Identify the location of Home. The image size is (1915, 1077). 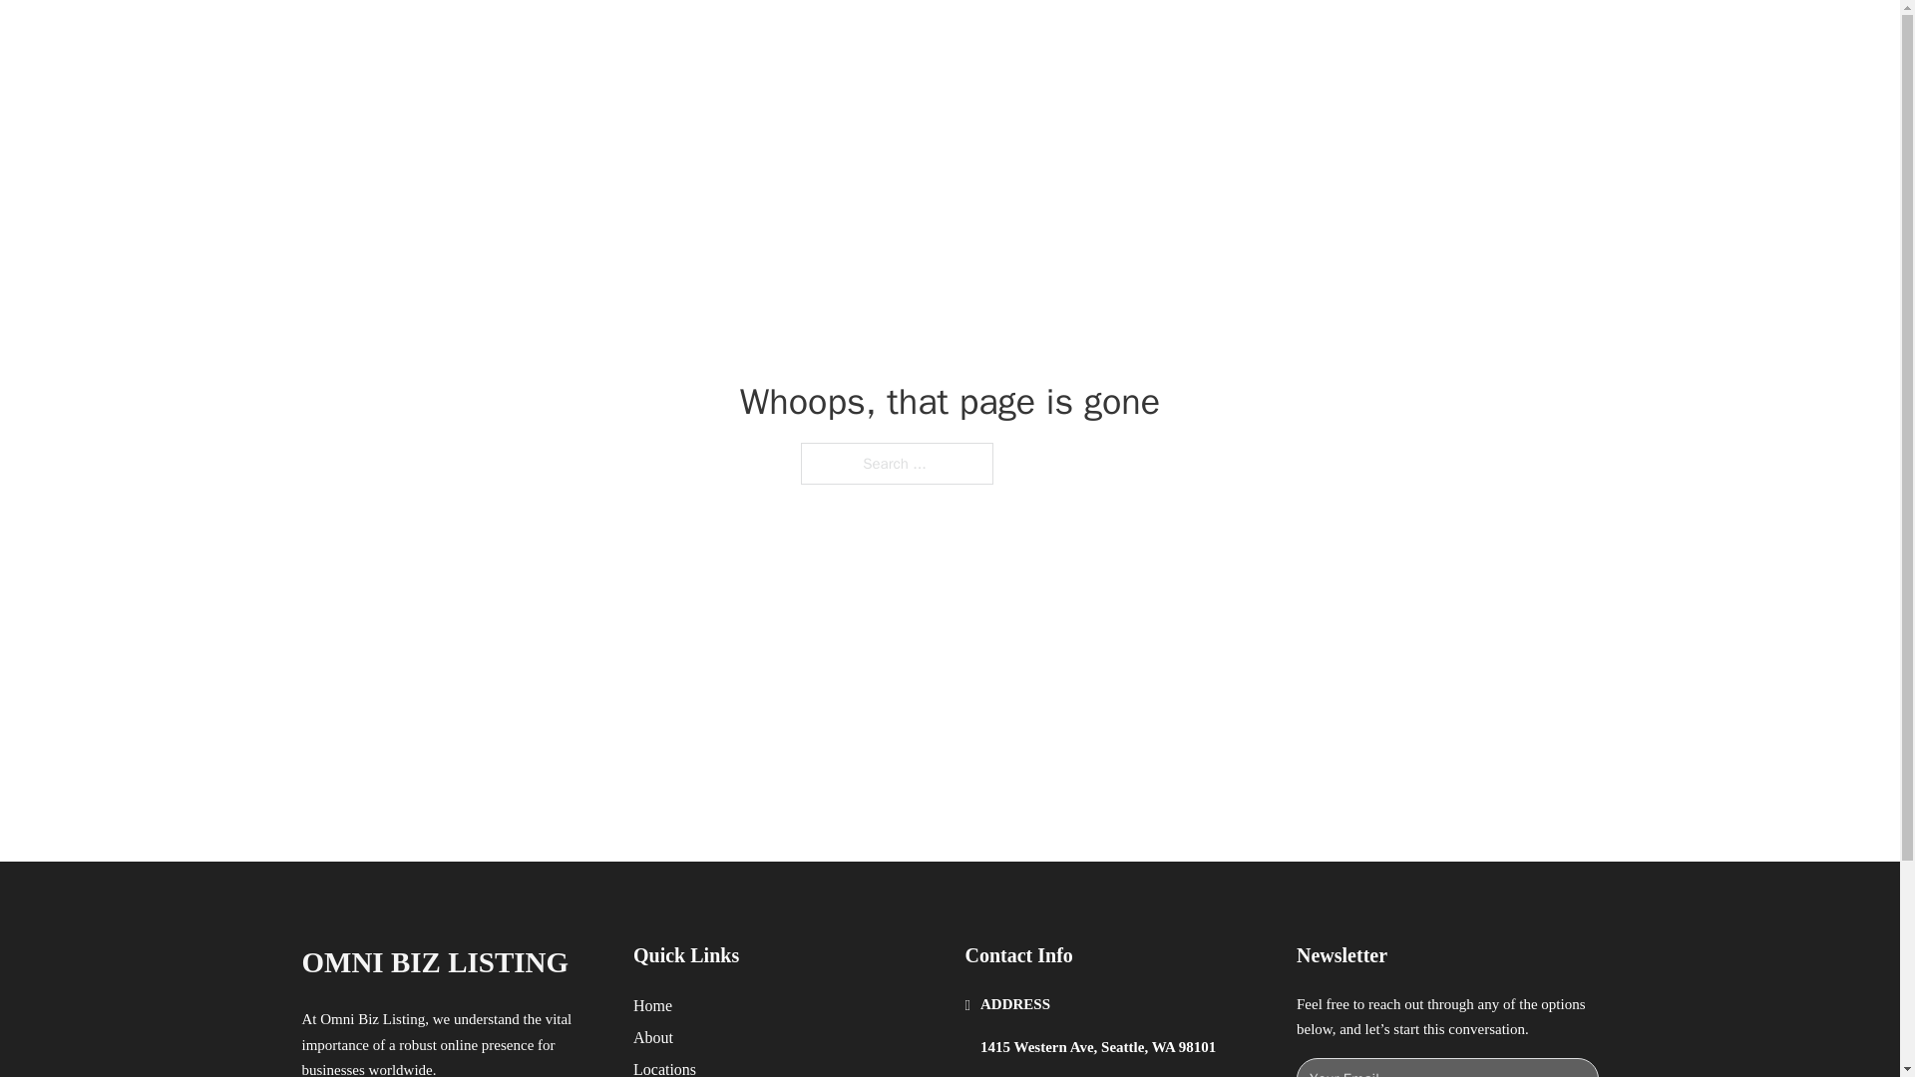
(652, 1005).